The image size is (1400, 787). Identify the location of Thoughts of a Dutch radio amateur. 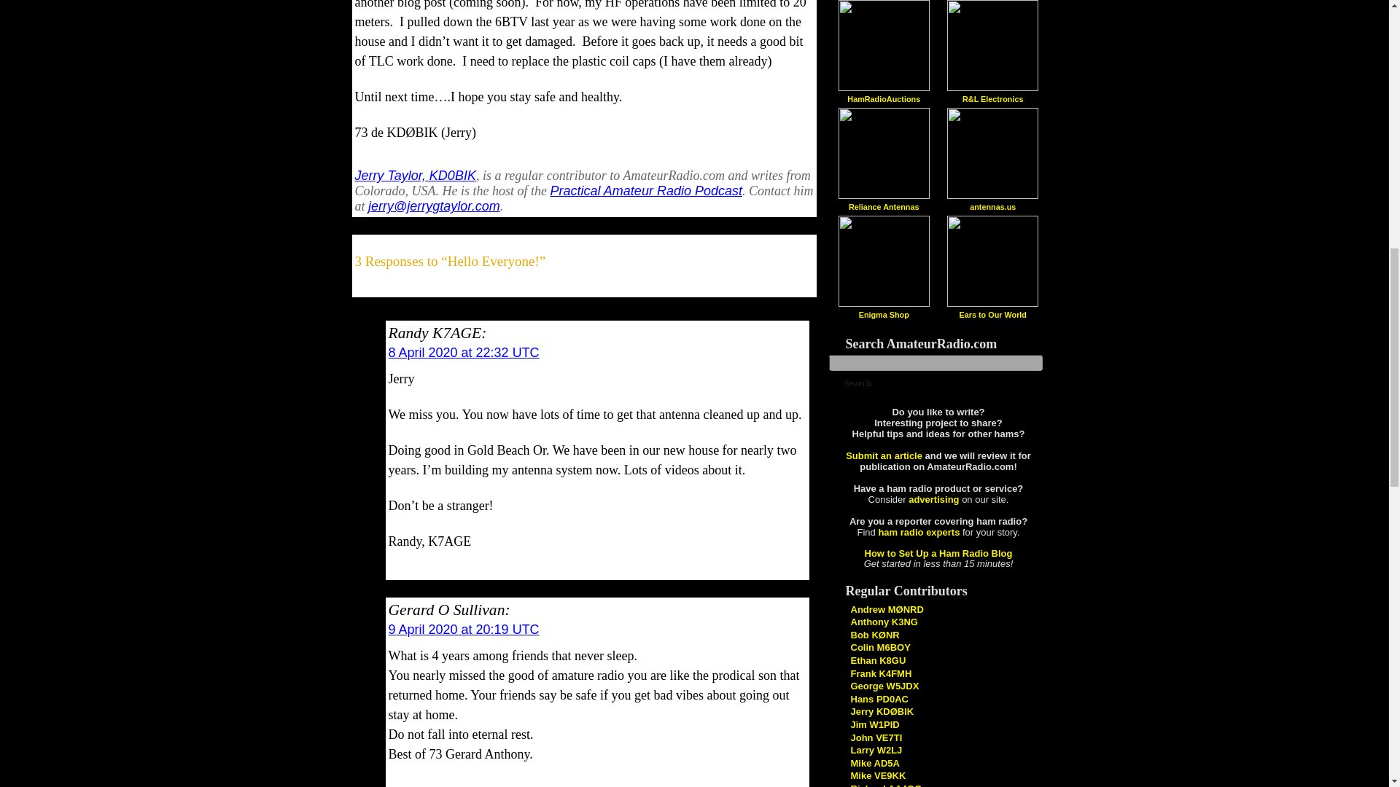
(878, 698).